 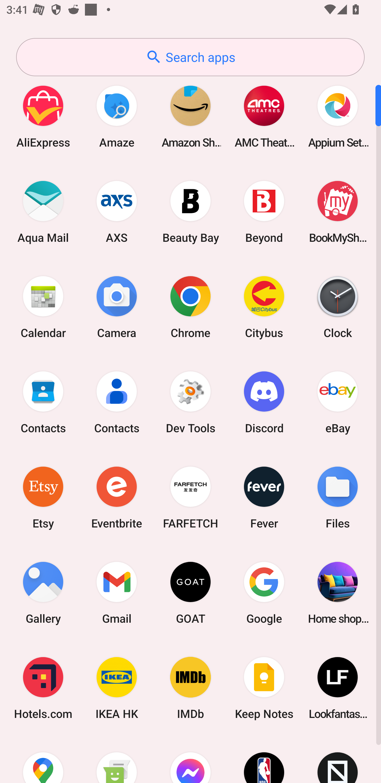 I want to click on Contacts, so click(x=117, y=402).